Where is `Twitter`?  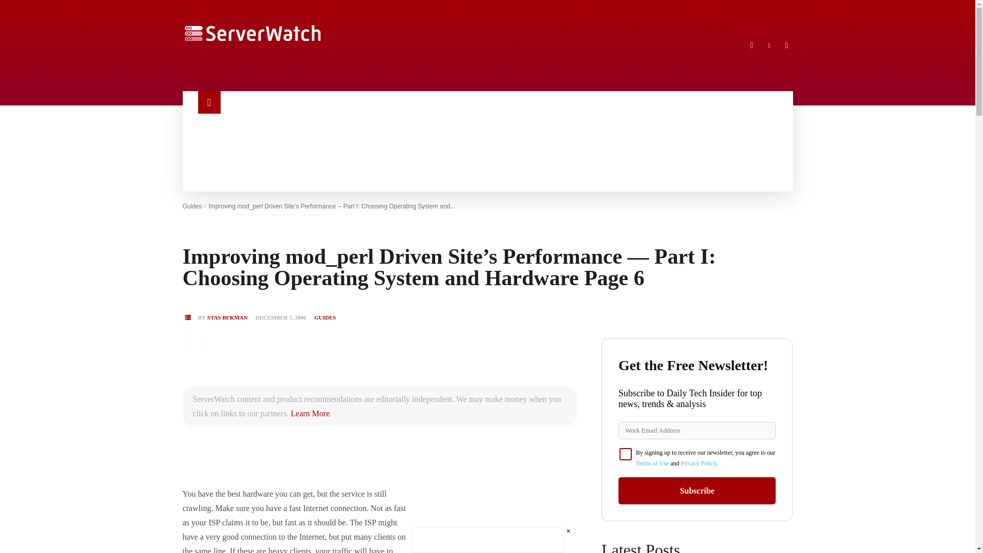
Twitter is located at coordinates (786, 45).